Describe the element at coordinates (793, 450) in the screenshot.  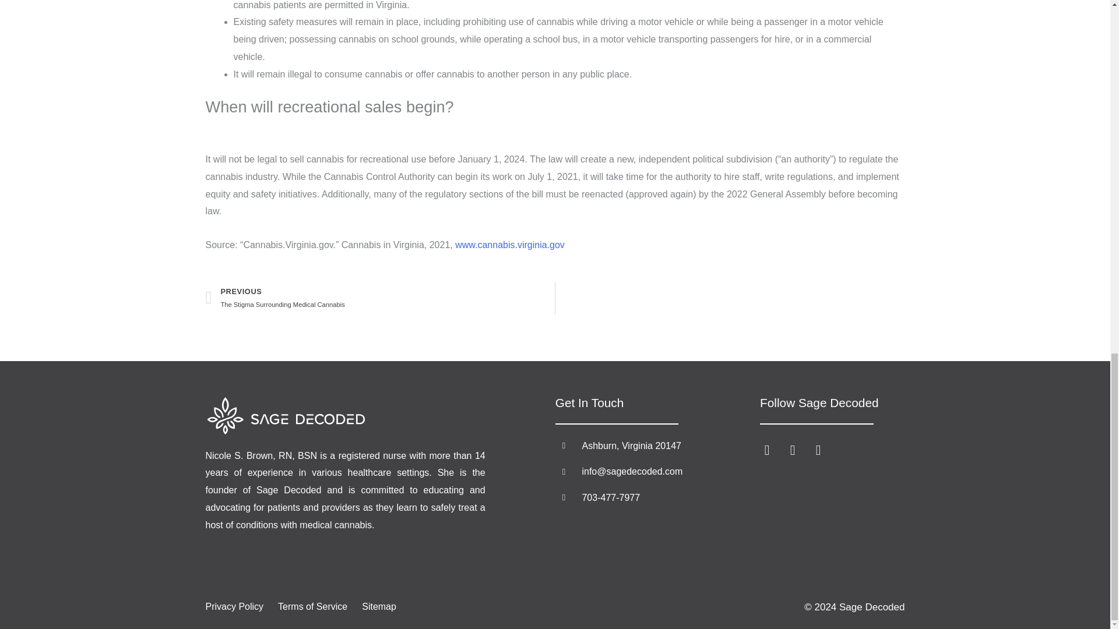
I see `Twitter` at that location.